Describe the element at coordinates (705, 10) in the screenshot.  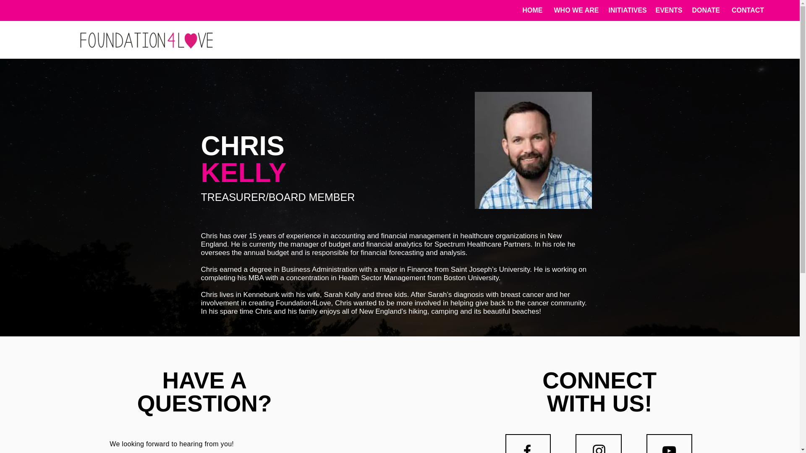
I see `DONATE` at that location.